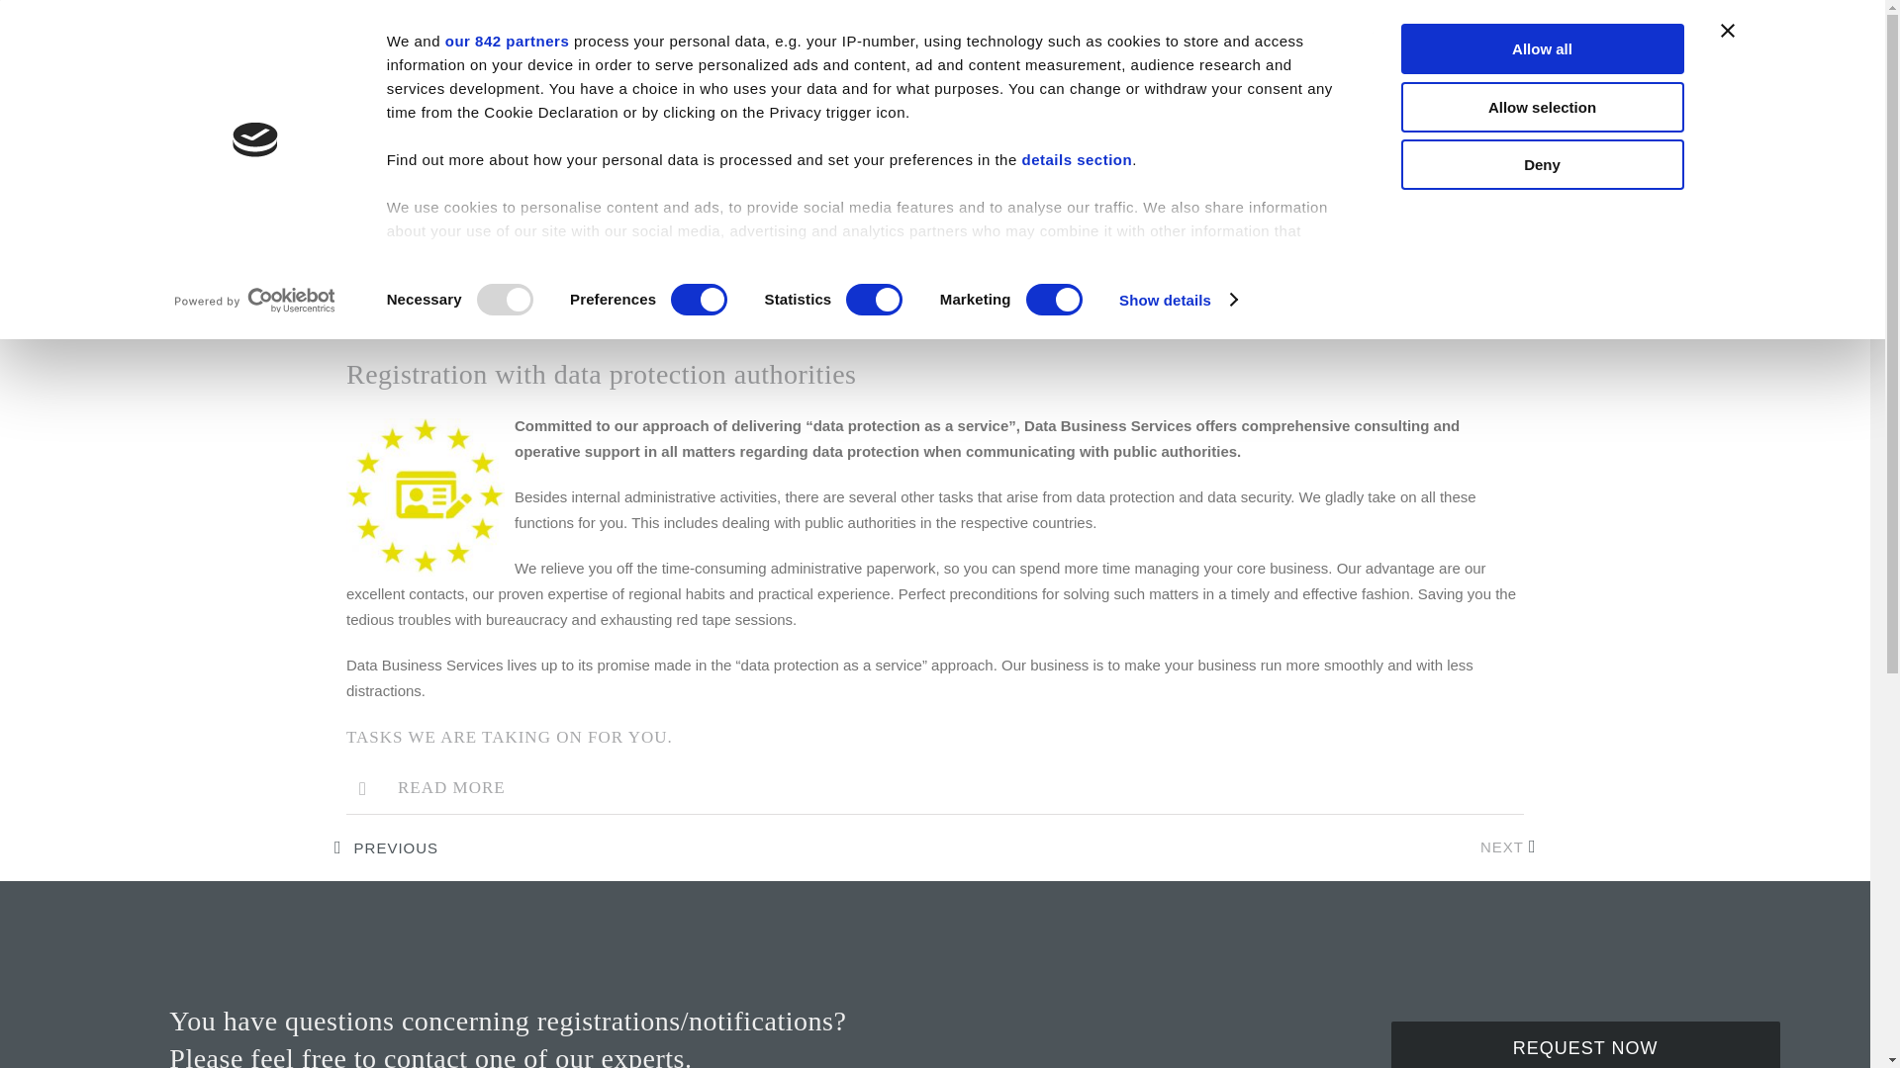 The width and height of the screenshot is (1900, 1068). I want to click on details section, so click(1077, 159).